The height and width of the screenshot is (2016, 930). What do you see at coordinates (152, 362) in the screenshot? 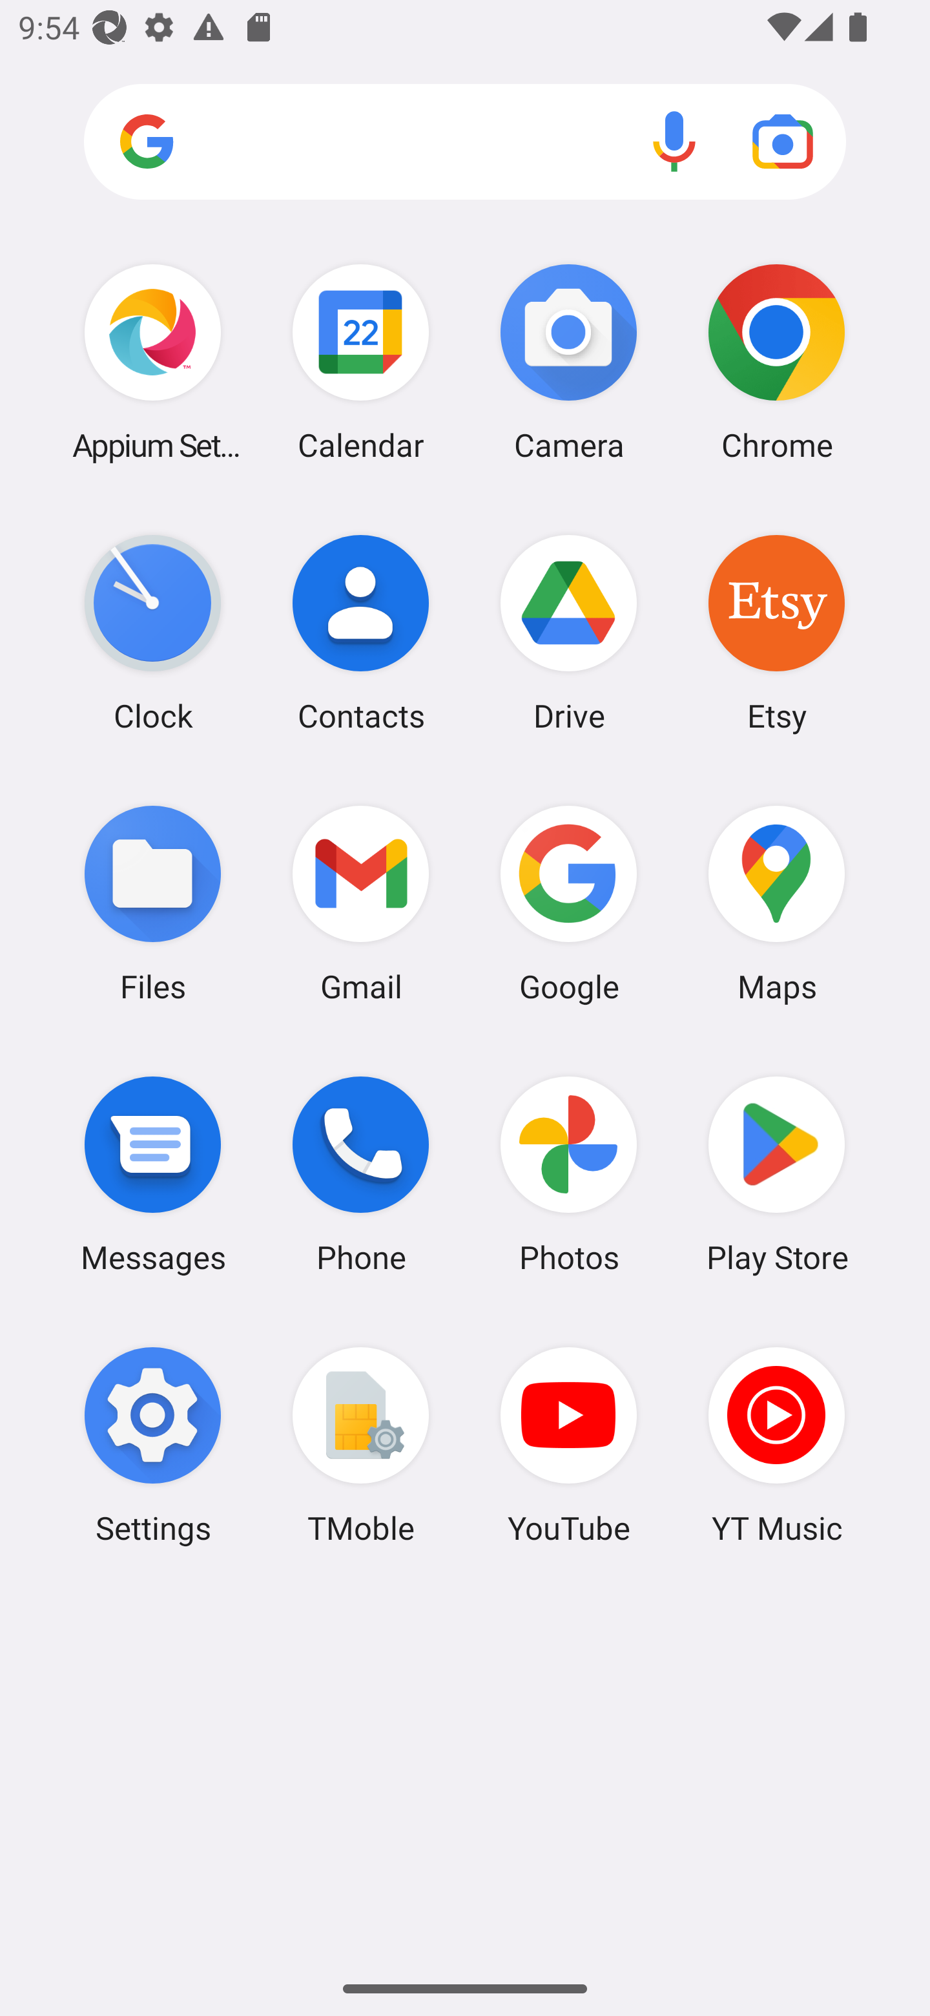
I see `Appium Settings` at bounding box center [152, 362].